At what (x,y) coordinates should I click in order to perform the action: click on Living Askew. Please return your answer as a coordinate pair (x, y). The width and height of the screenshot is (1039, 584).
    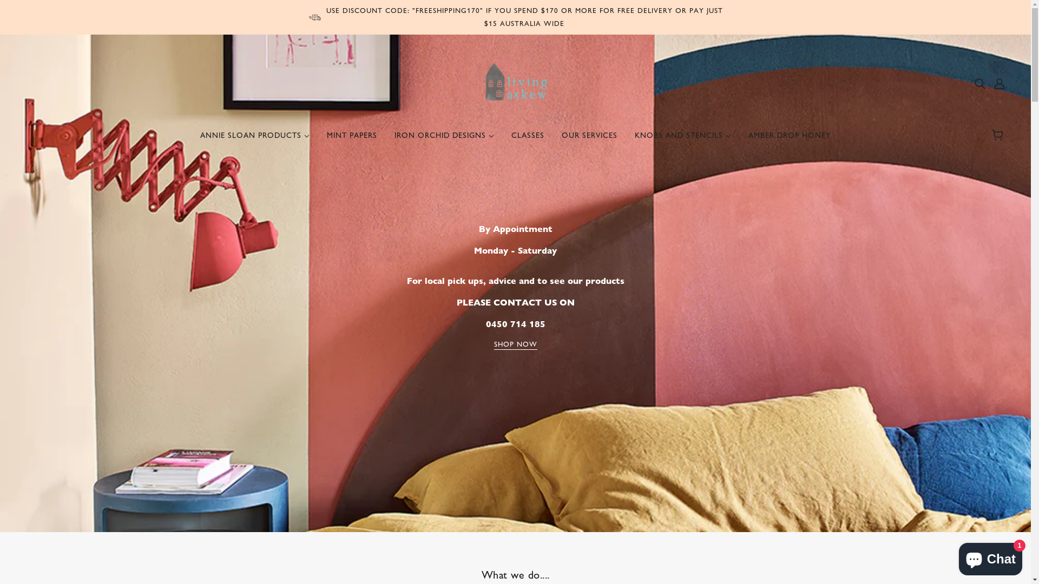
    Looking at the image, I should click on (515, 82).